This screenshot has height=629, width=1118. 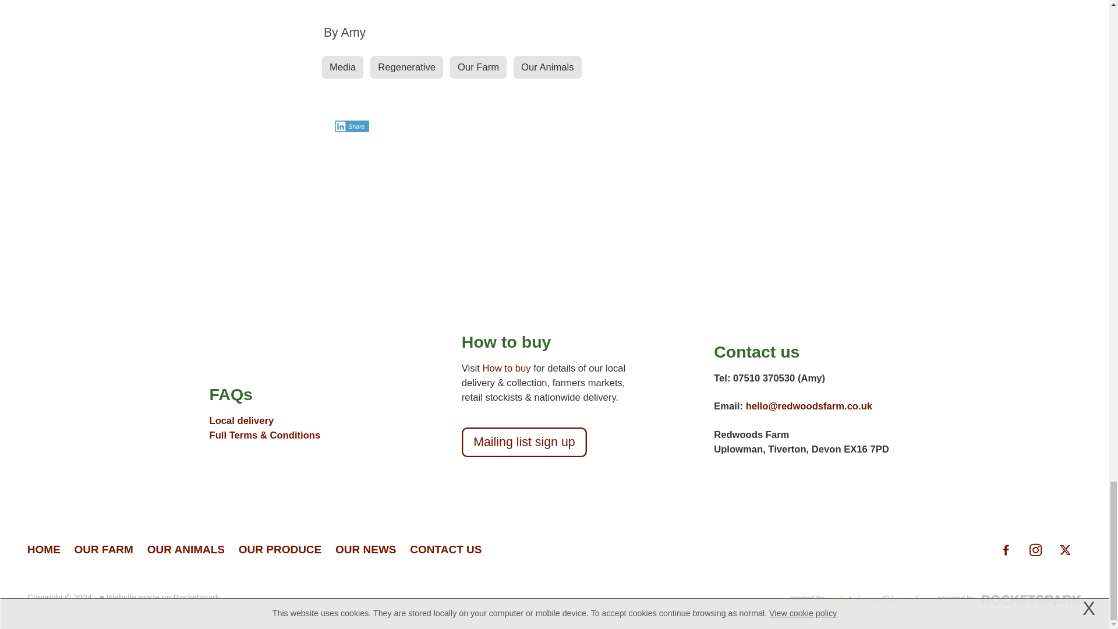 What do you see at coordinates (1035, 550) in the screenshot?
I see `A link to this website's Instagram.` at bounding box center [1035, 550].